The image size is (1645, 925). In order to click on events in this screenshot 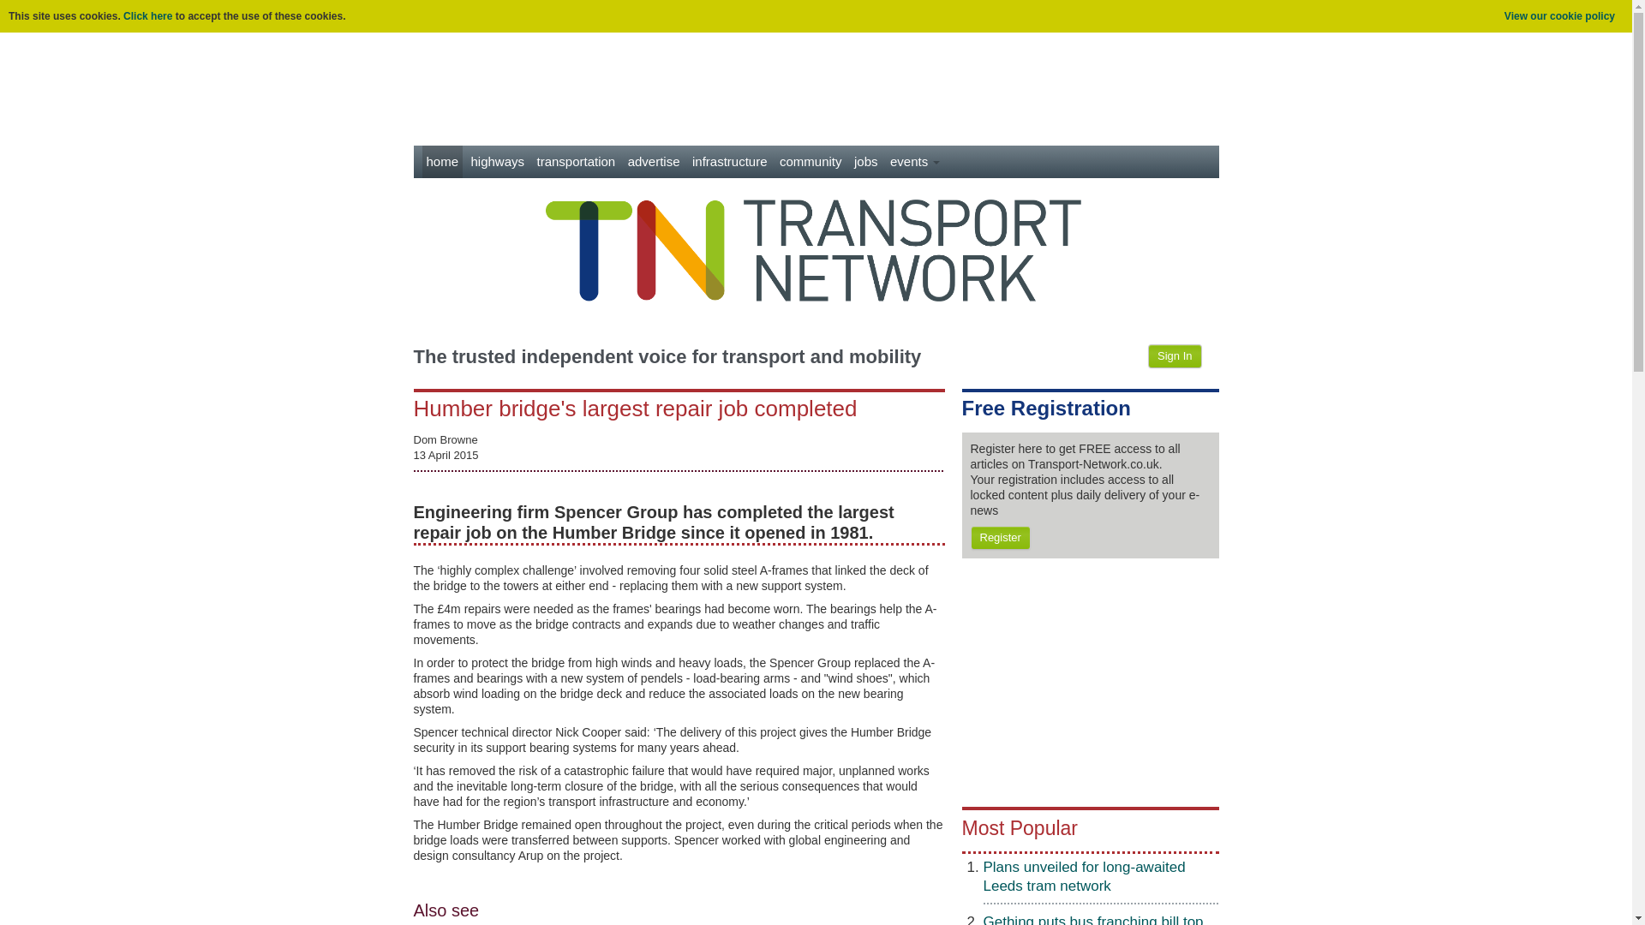, I will do `click(915, 161)`.